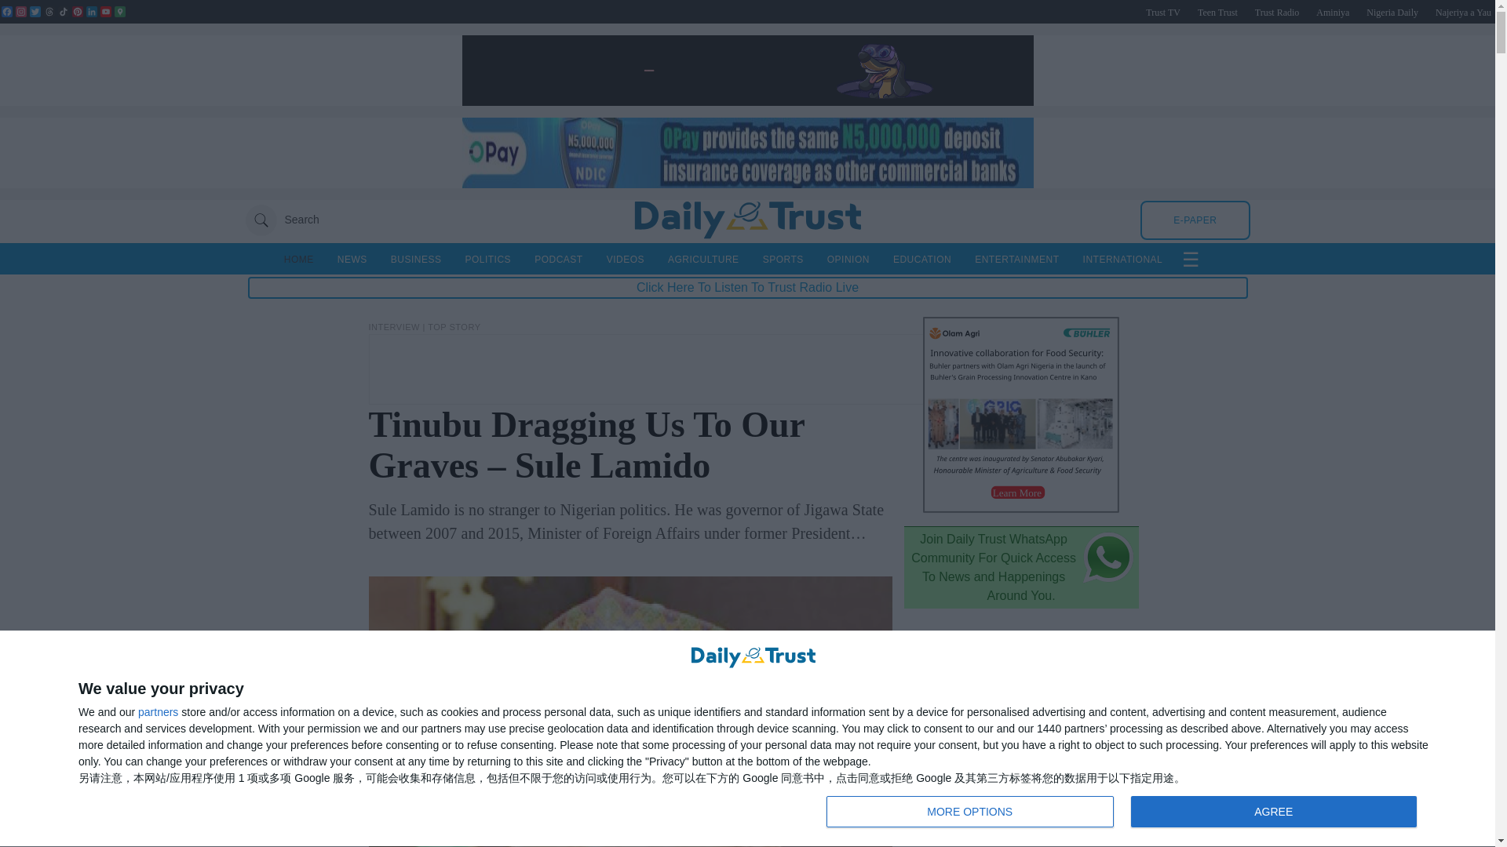 The height and width of the screenshot is (847, 1507). I want to click on Aminiya, so click(1162, 12).